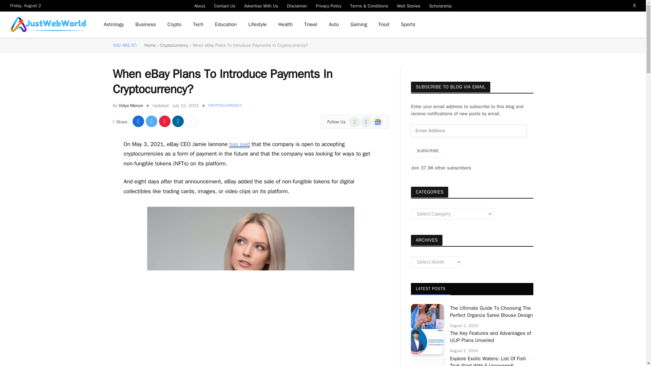 The image size is (651, 366). Describe the element at coordinates (48, 24) in the screenshot. I see `JustWebWorld` at that location.